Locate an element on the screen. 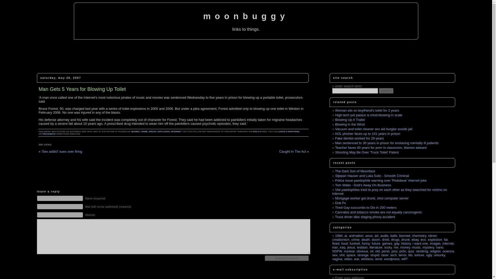  Fake dentist worked for 29 years is located at coordinates (360, 138).